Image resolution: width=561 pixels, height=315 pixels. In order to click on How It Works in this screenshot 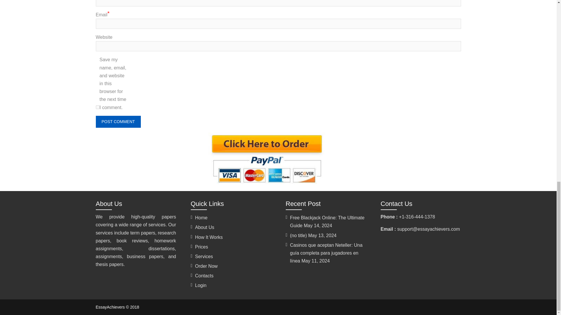, I will do `click(209, 237)`.